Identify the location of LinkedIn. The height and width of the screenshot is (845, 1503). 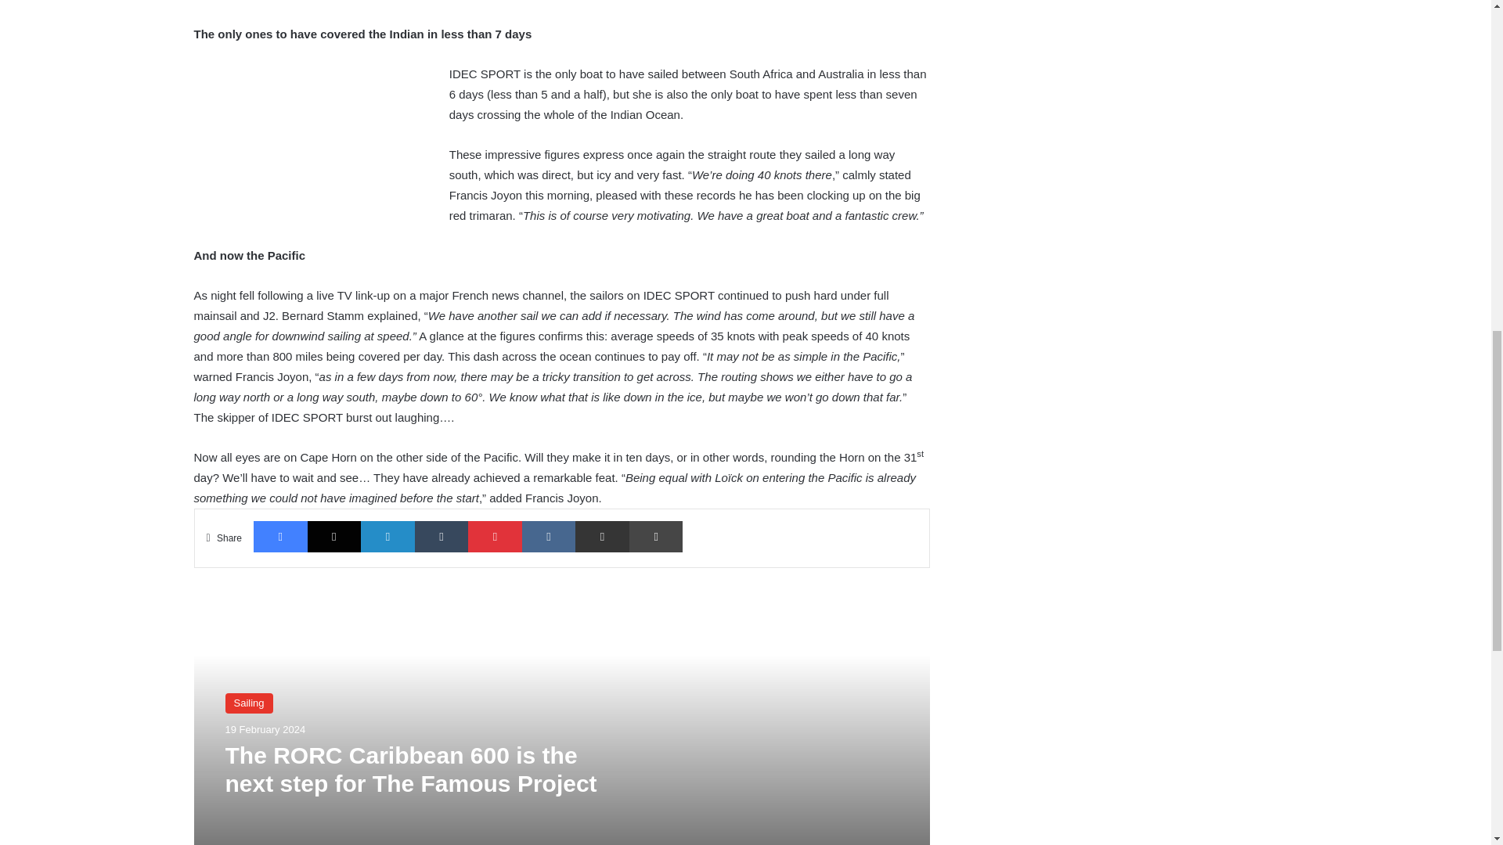
(387, 537).